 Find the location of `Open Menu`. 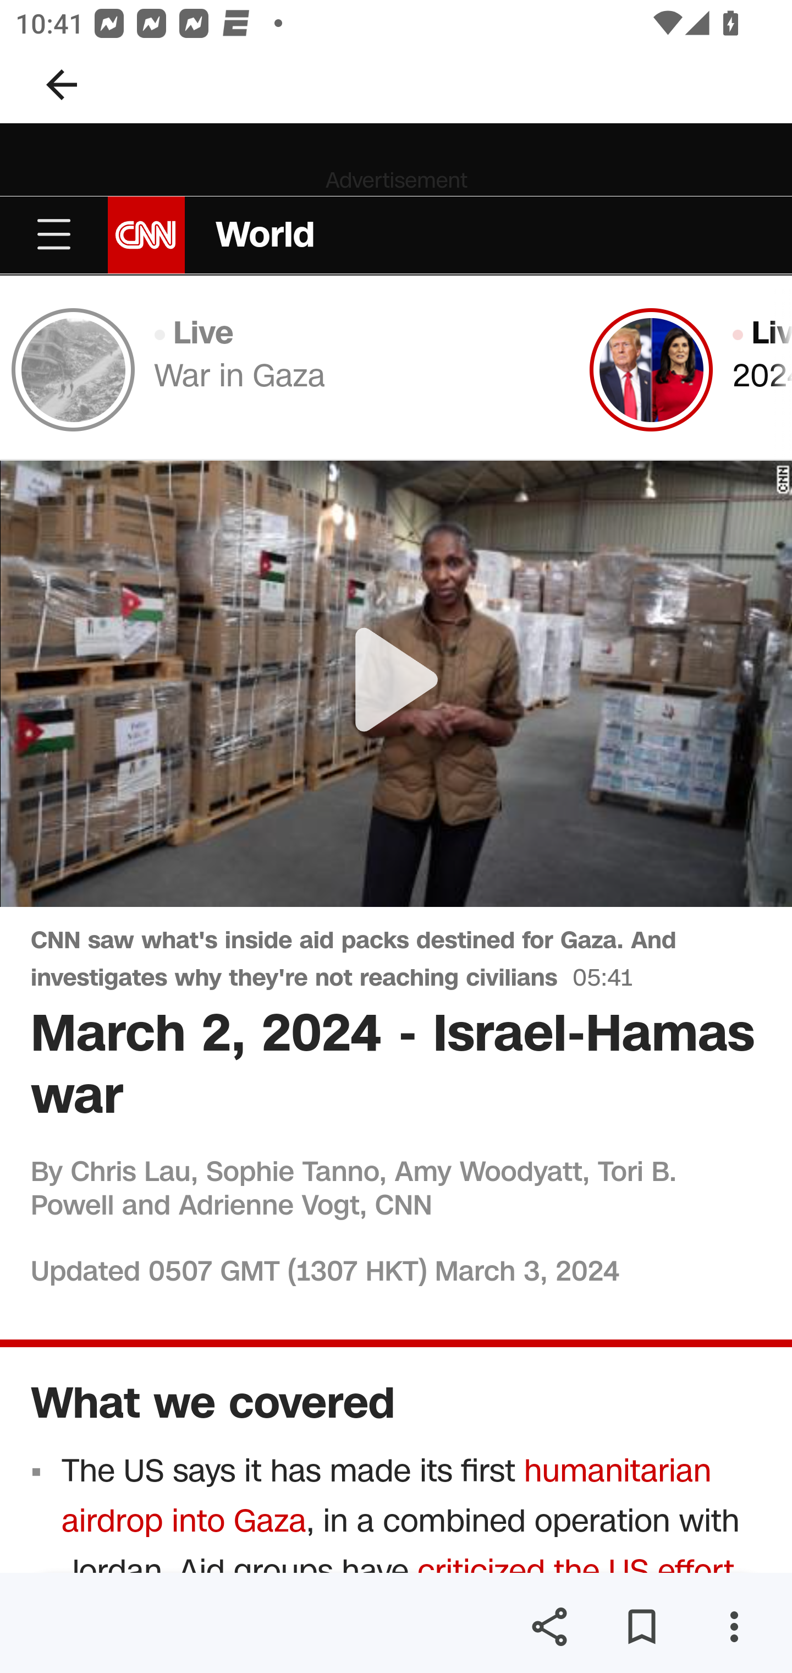

Open Menu is located at coordinates (54, 235).